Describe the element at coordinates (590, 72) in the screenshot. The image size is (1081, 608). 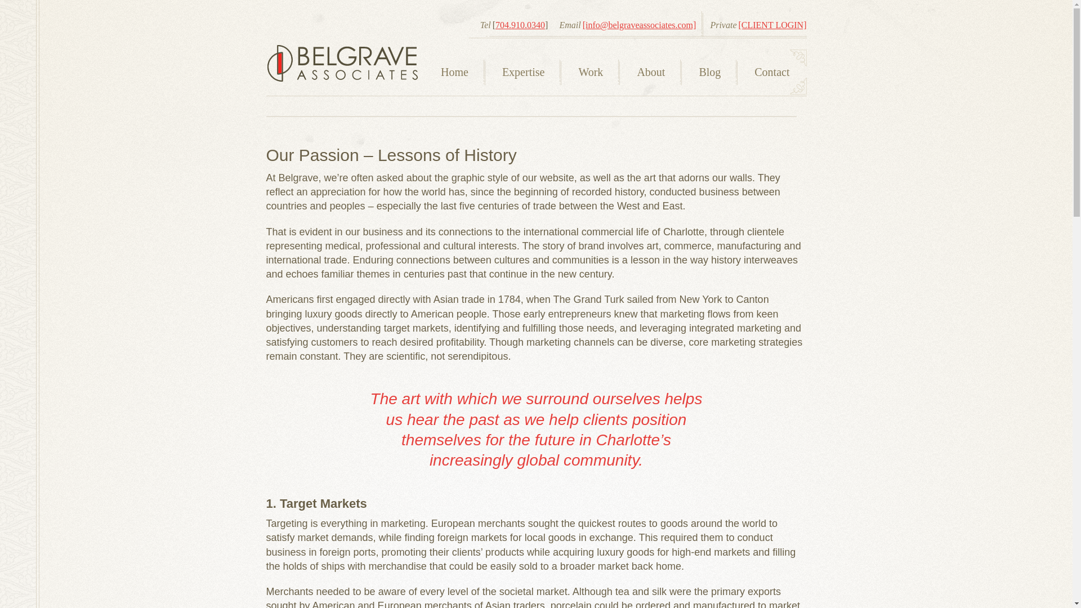
I see `Work` at that location.